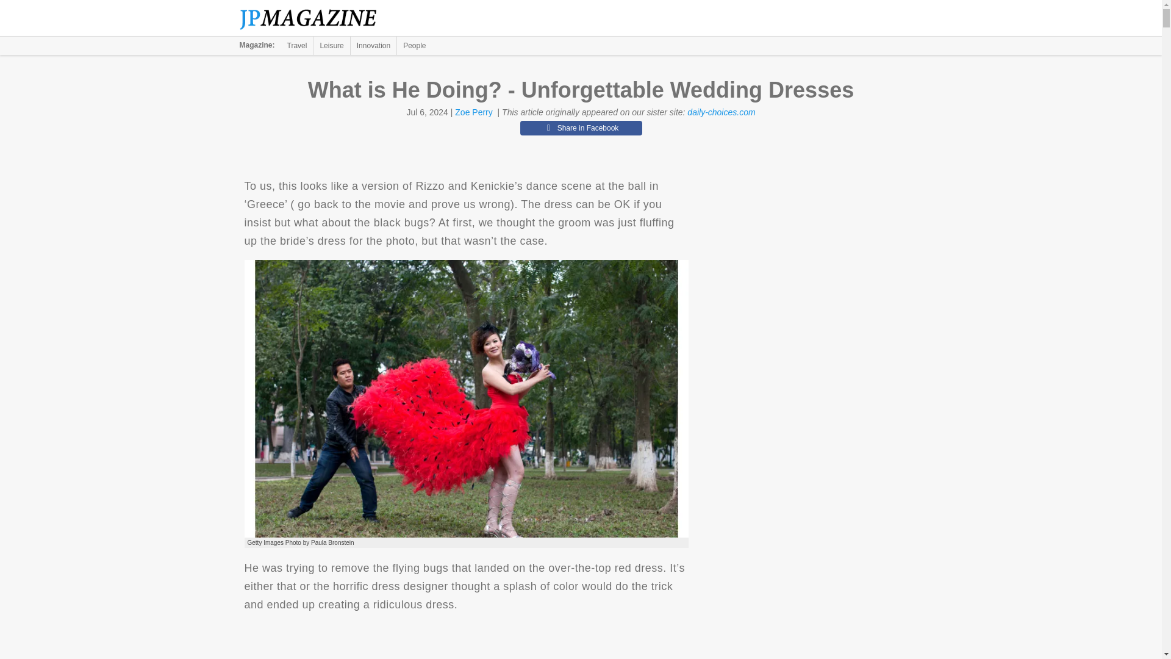  What do you see at coordinates (721, 112) in the screenshot?
I see `daily-choices.com` at bounding box center [721, 112].